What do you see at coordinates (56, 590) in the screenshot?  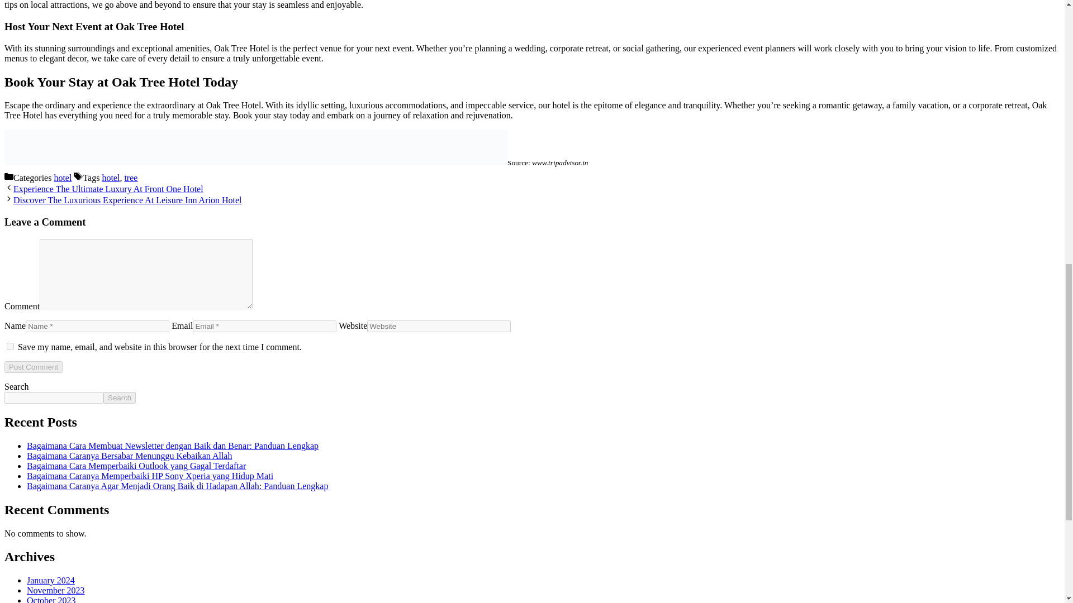 I see `November 2023` at bounding box center [56, 590].